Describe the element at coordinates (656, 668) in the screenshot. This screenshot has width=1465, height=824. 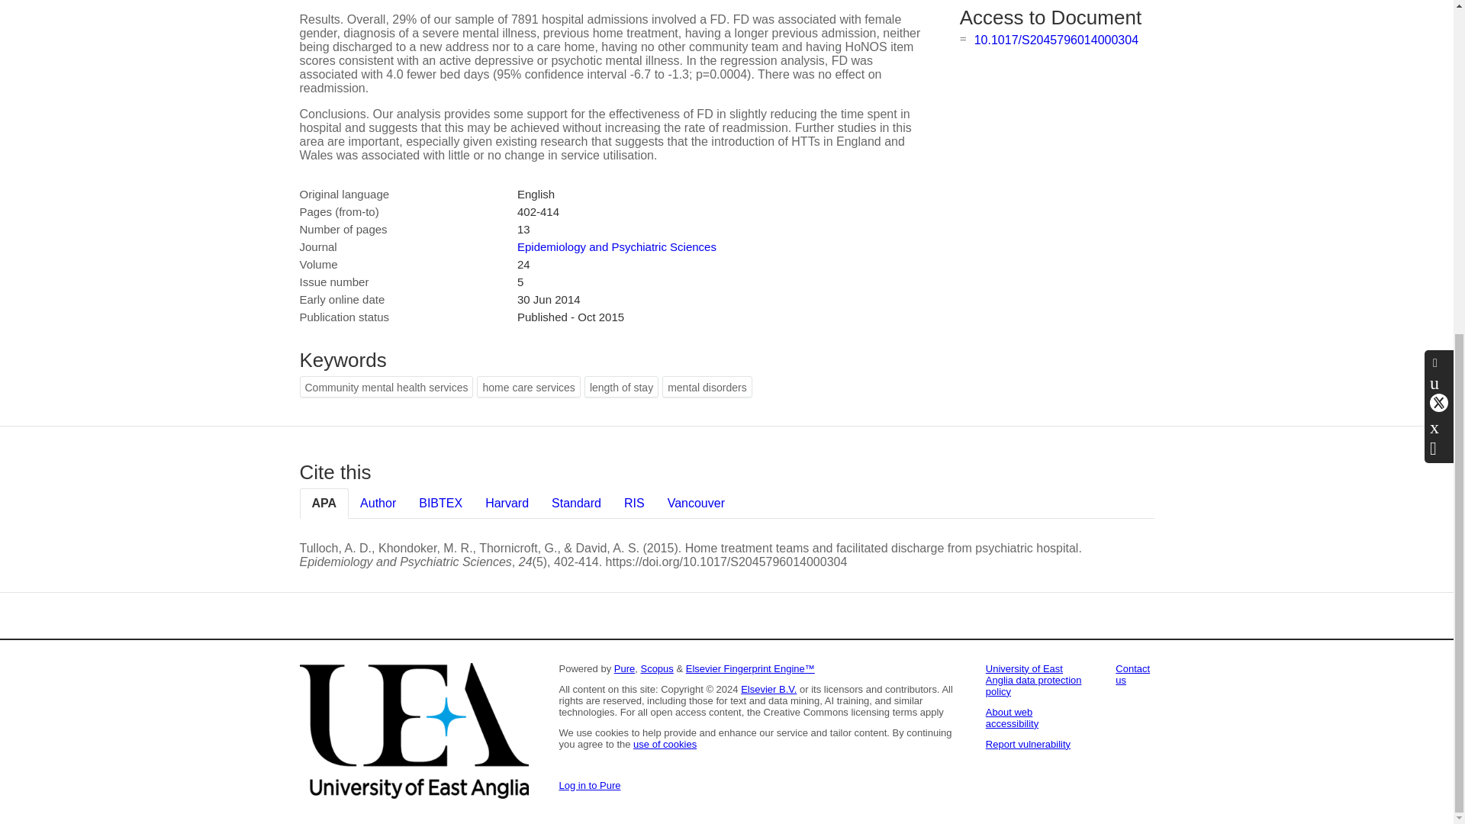
I see `Scopus` at that location.